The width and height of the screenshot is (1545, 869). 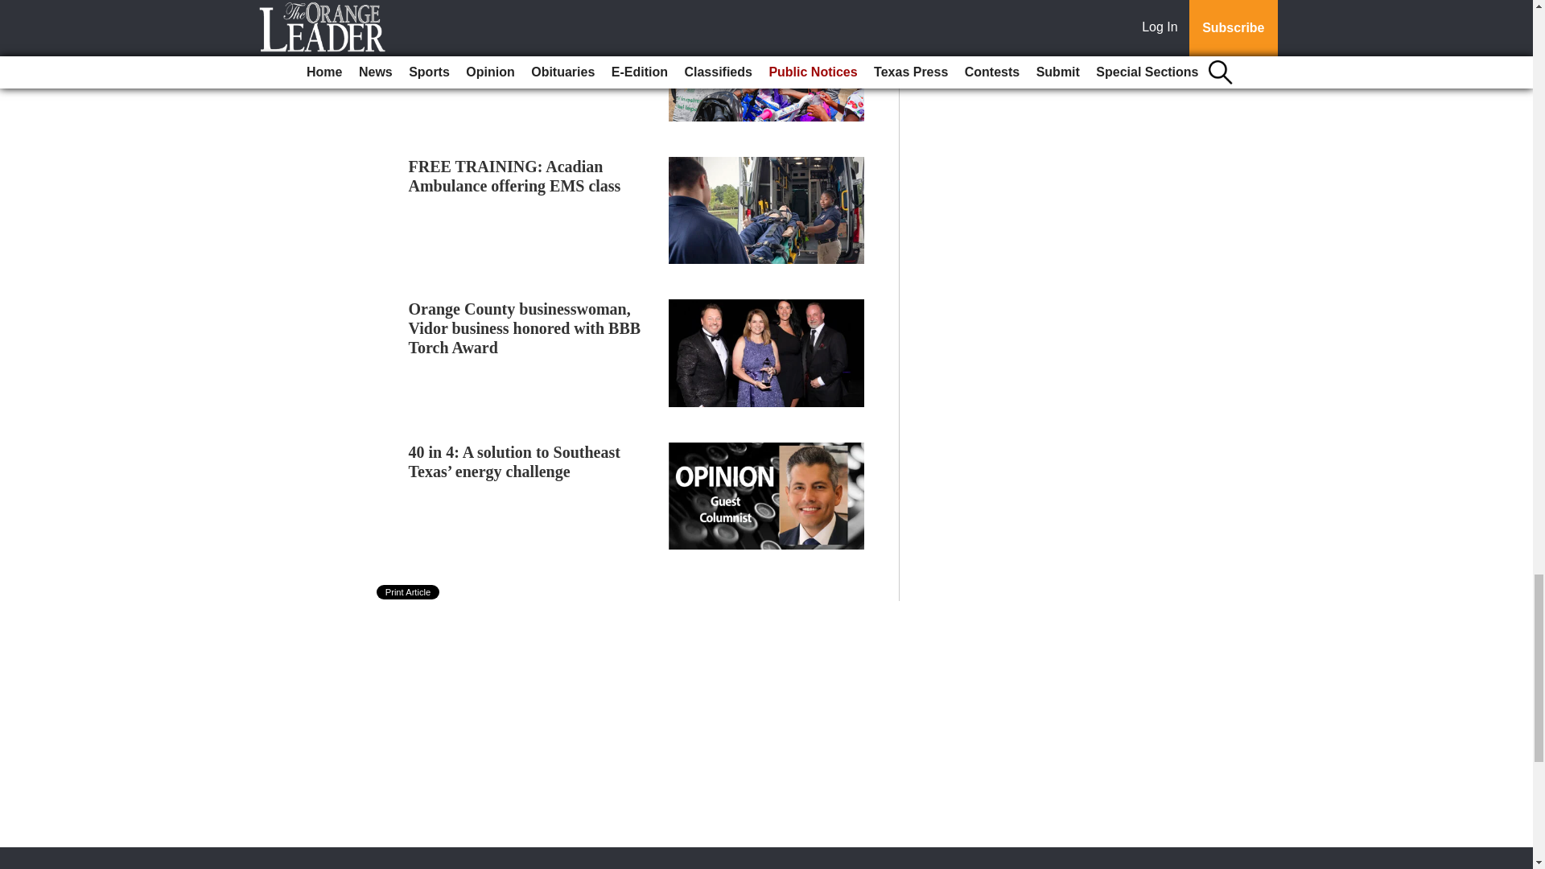 What do you see at coordinates (515, 175) in the screenshot?
I see `FREE TRAINING: Acadian Ambulance offering EMS class` at bounding box center [515, 175].